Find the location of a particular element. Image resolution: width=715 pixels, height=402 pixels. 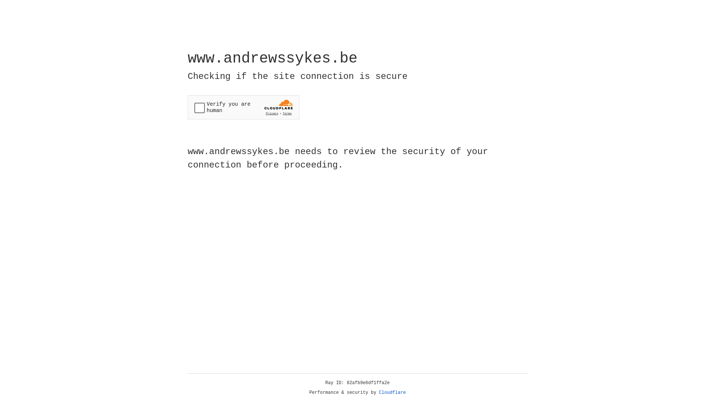

Cloudflare is located at coordinates (393, 393).